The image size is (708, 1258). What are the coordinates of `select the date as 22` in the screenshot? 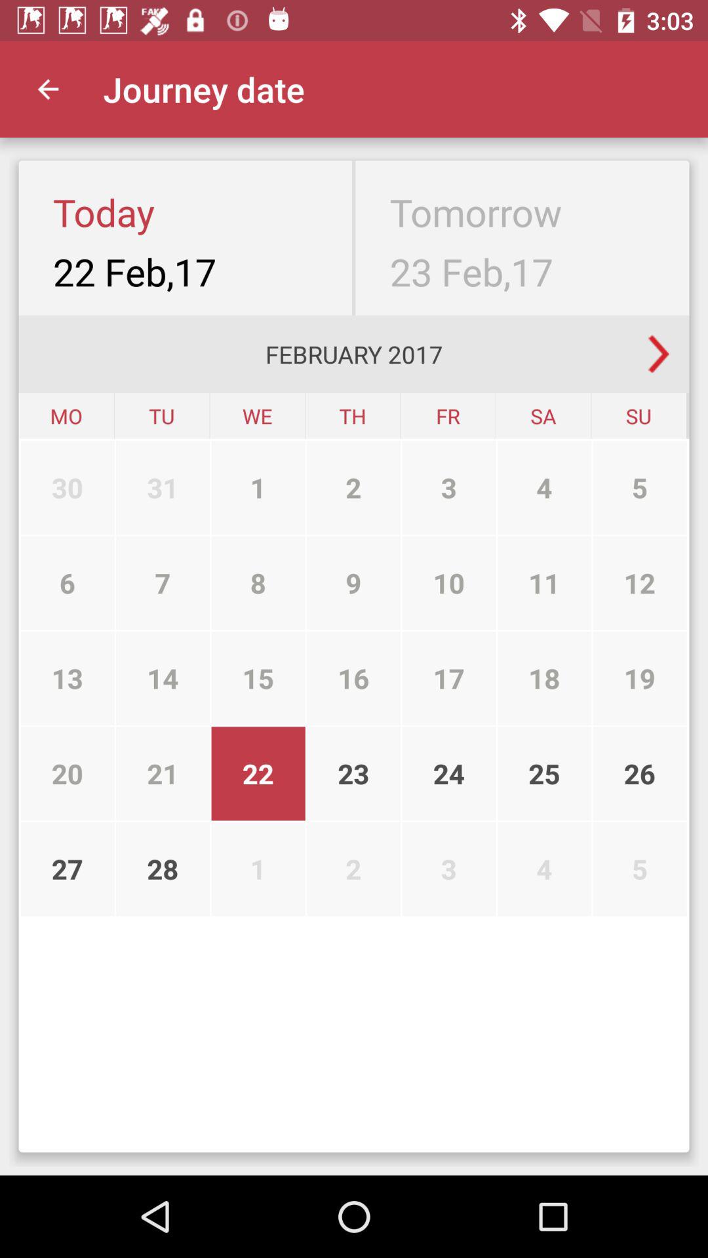 It's located at (163, 774).